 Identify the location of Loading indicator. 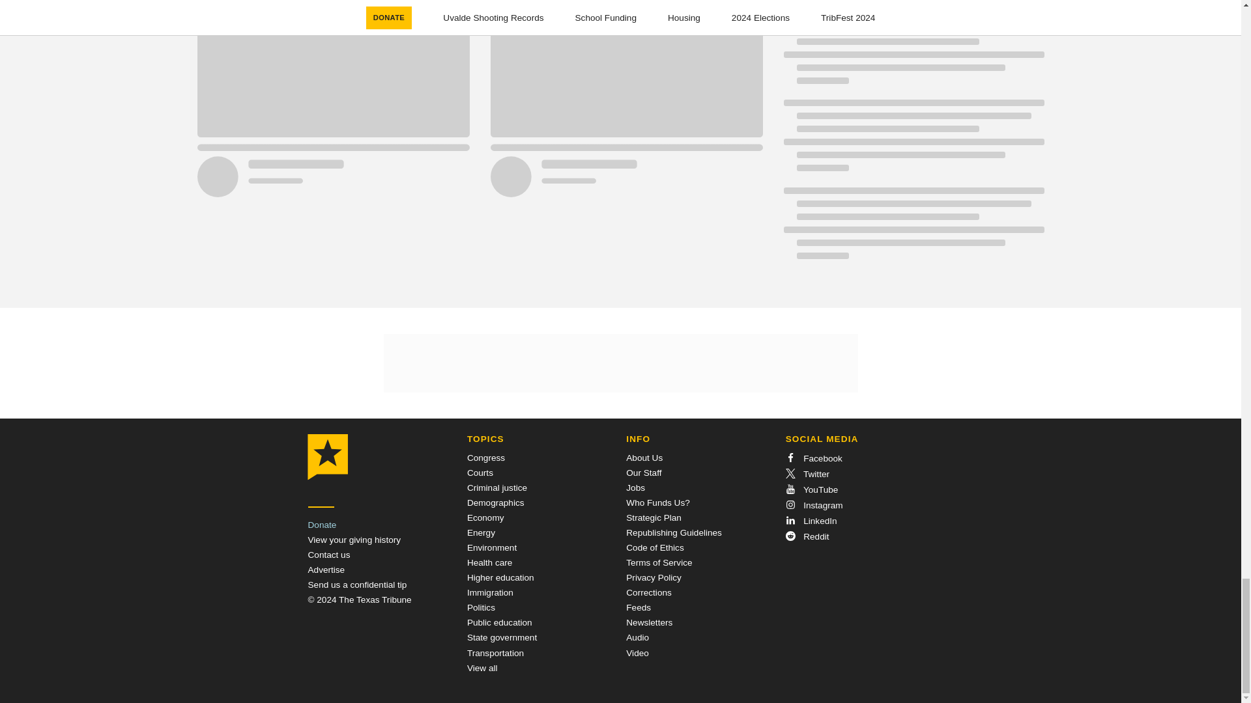
(913, 5).